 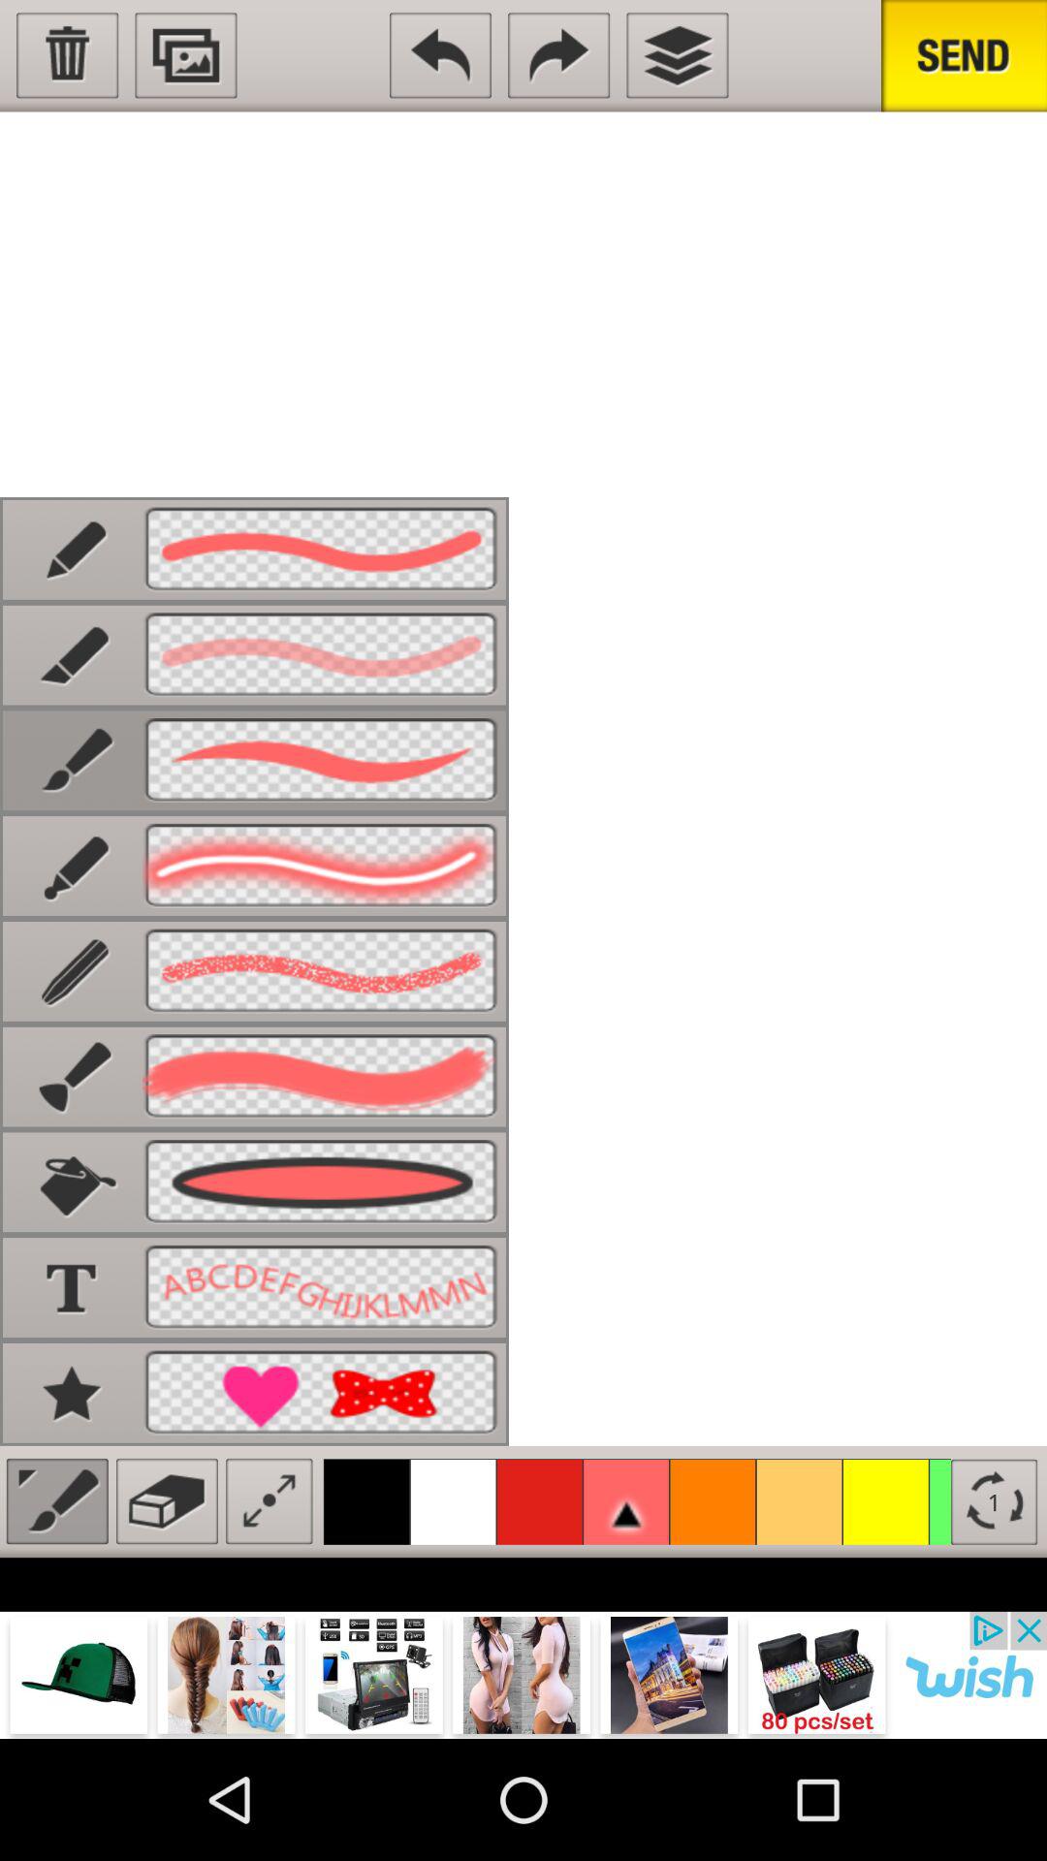 What do you see at coordinates (440, 55) in the screenshot?
I see `go back` at bounding box center [440, 55].